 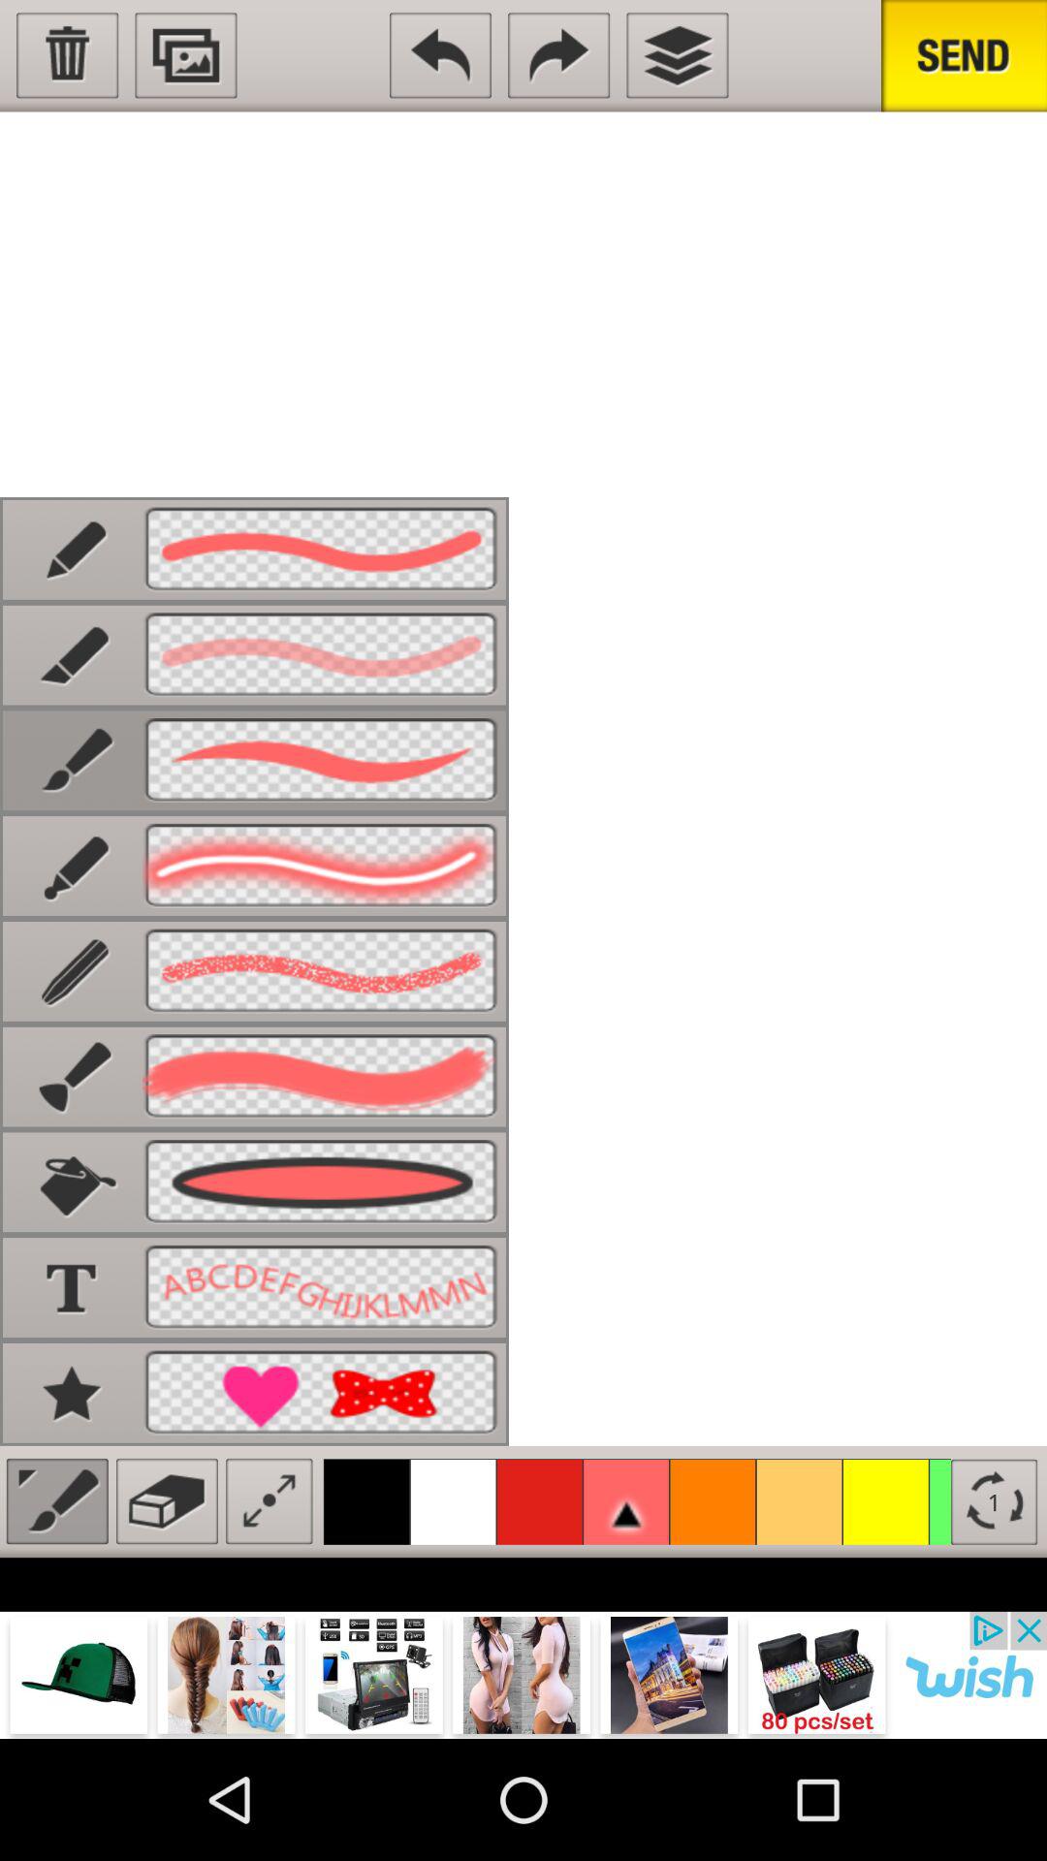 What do you see at coordinates (440, 55) in the screenshot?
I see `go back` at bounding box center [440, 55].